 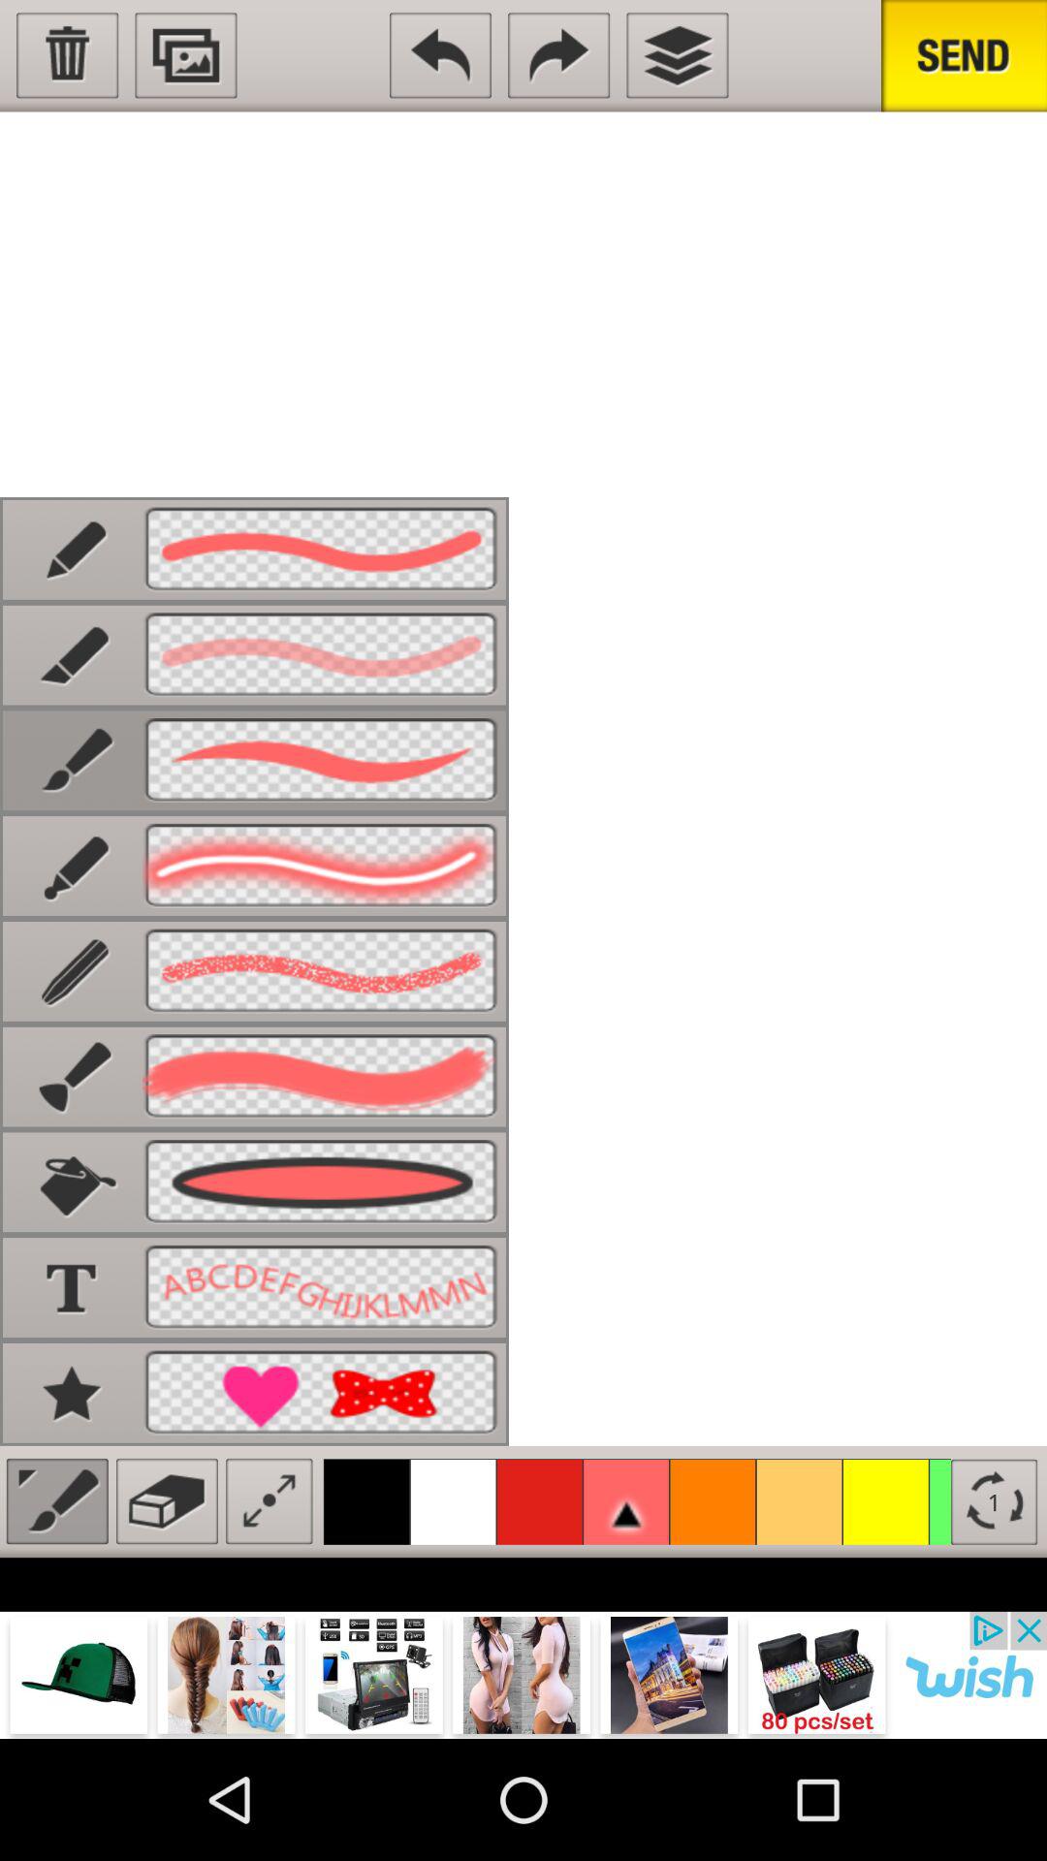 What do you see at coordinates (440, 55) in the screenshot?
I see `go back` at bounding box center [440, 55].